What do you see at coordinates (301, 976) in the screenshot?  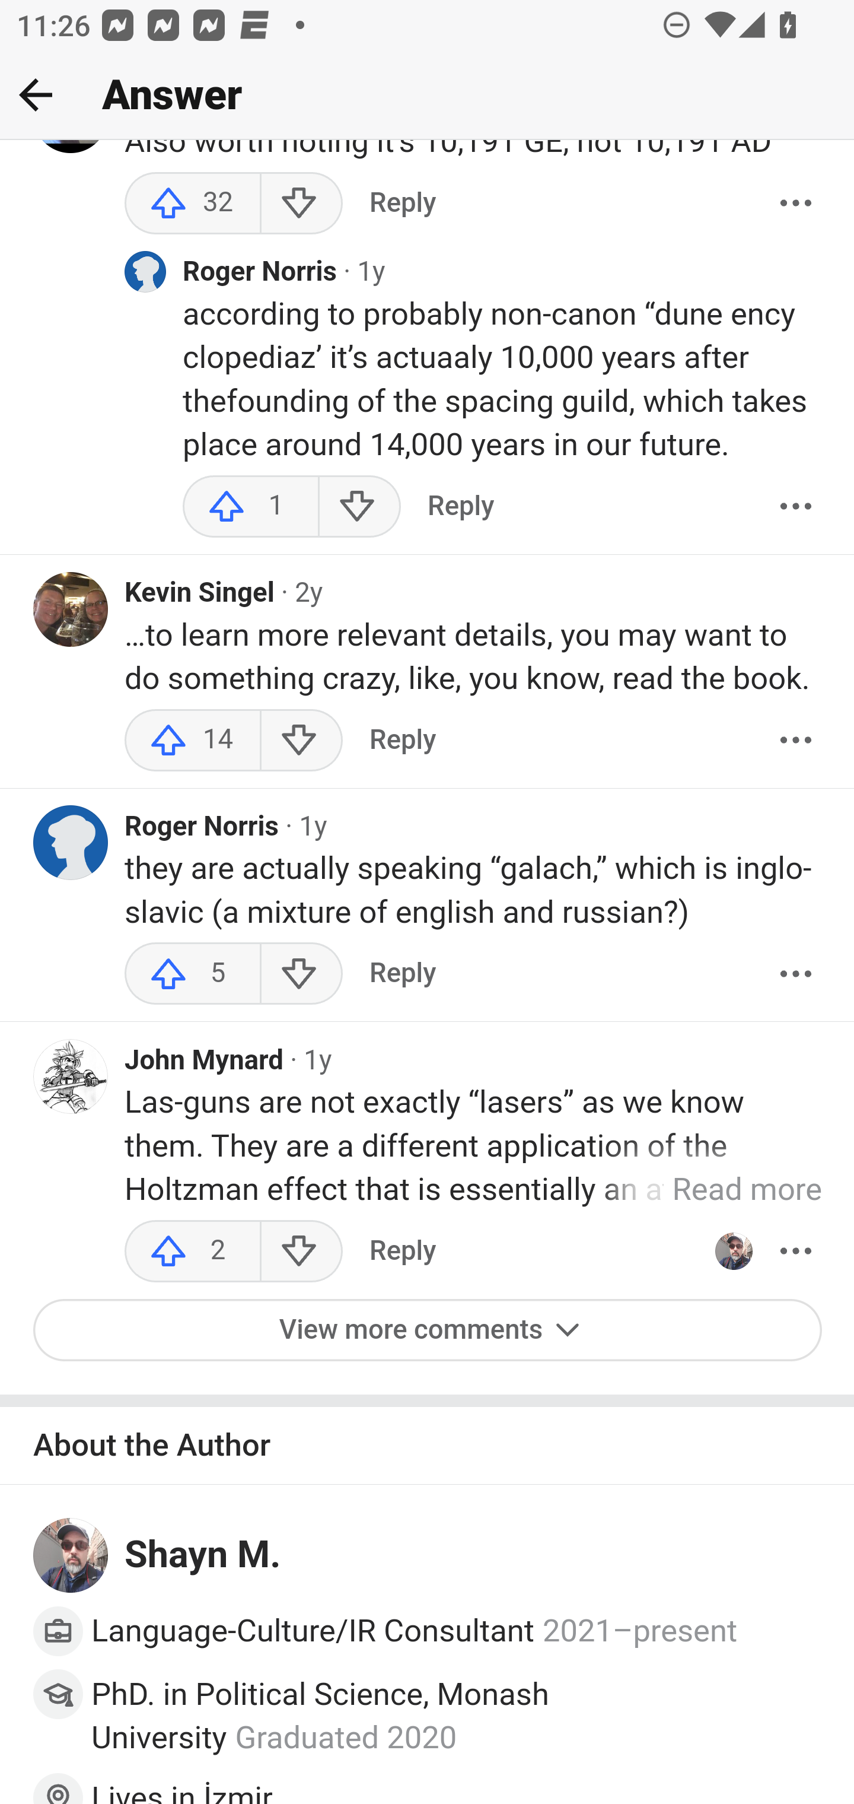 I see `Downvote` at bounding box center [301, 976].